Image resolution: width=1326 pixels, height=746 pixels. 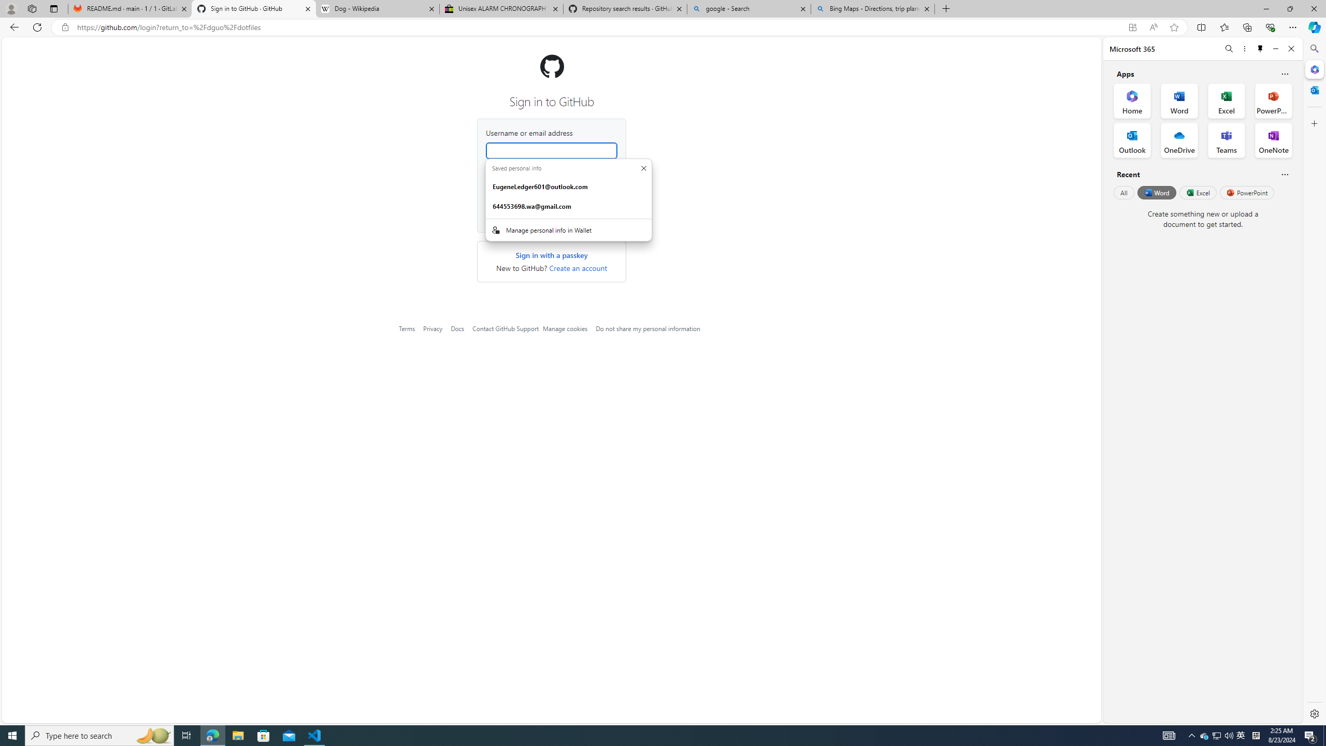 What do you see at coordinates (749, 9) in the screenshot?
I see `google - Search` at bounding box center [749, 9].